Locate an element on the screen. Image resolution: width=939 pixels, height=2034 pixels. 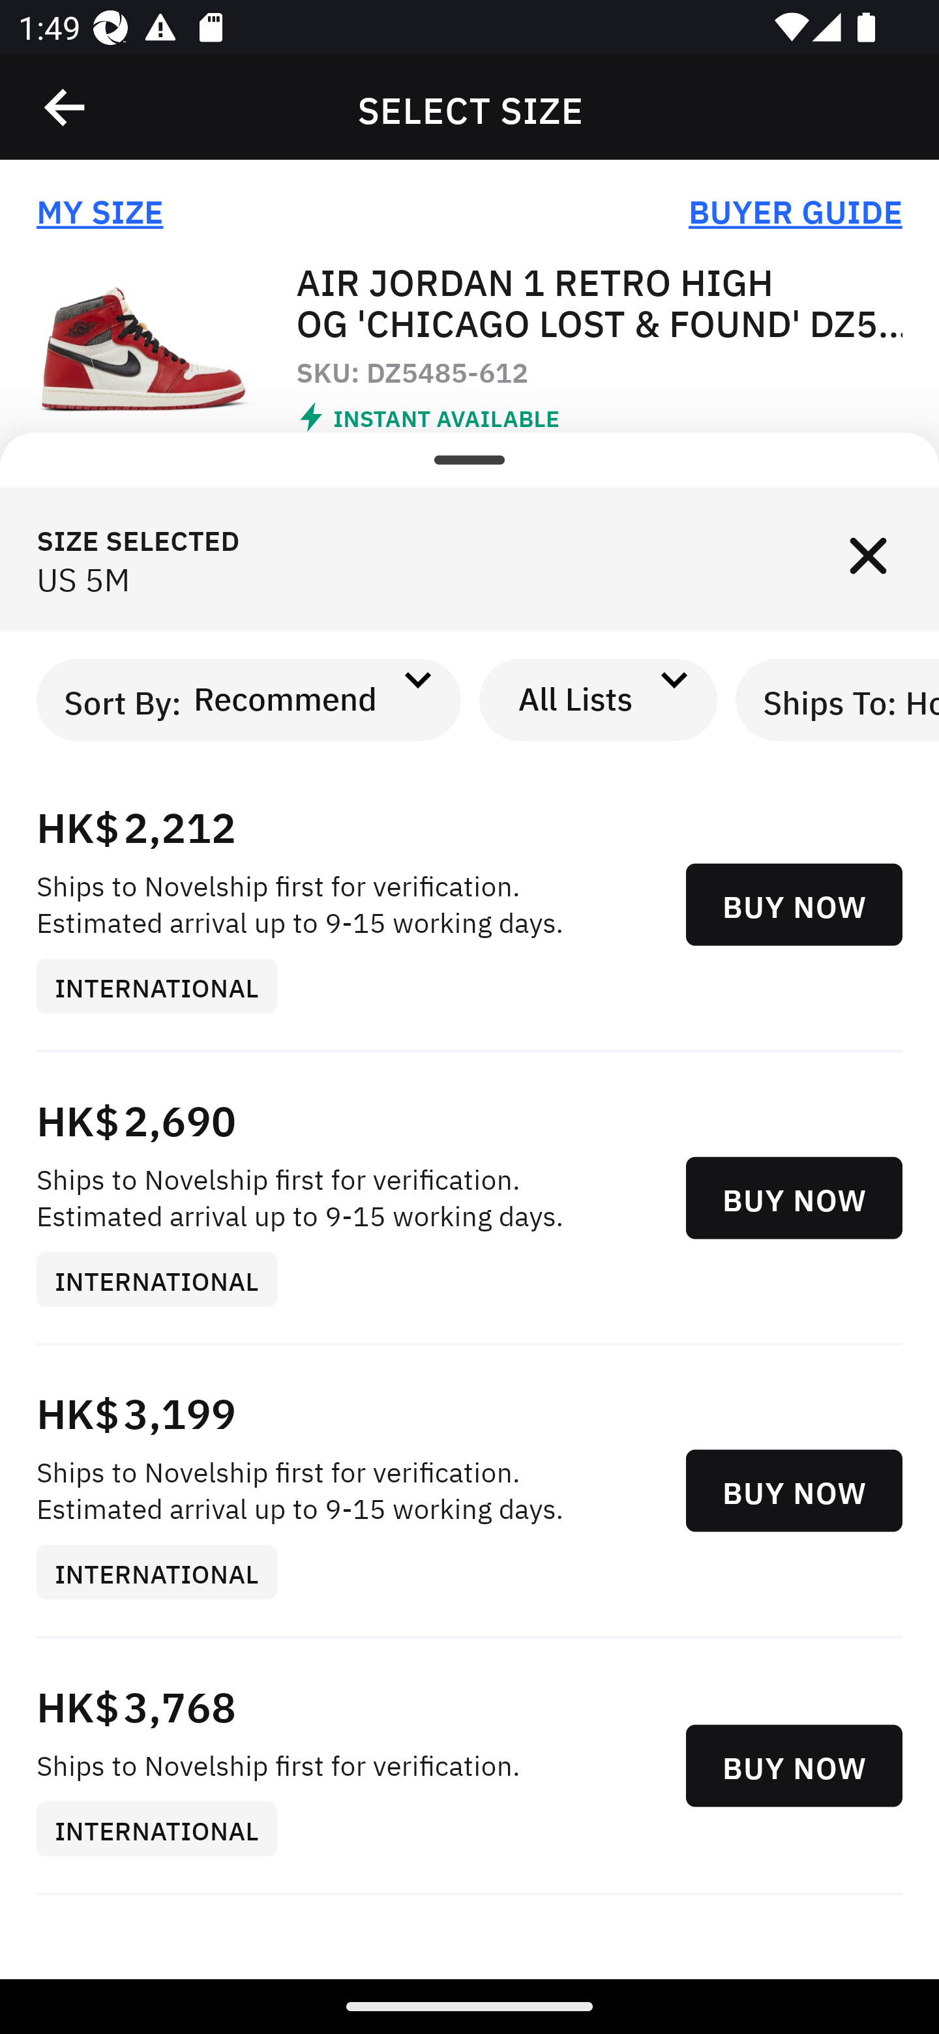
Recommend  is located at coordinates (308, 699).